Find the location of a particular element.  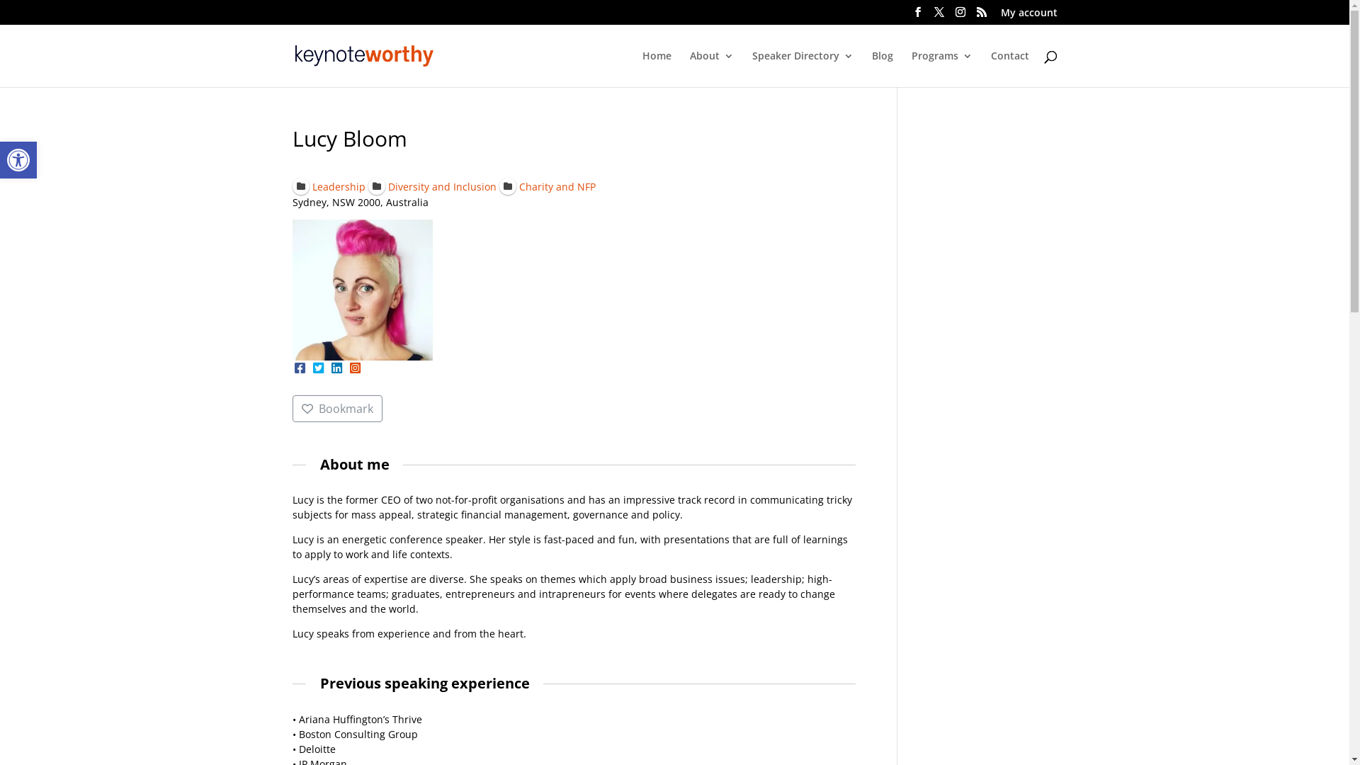

About is located at coordinates (712, 69).